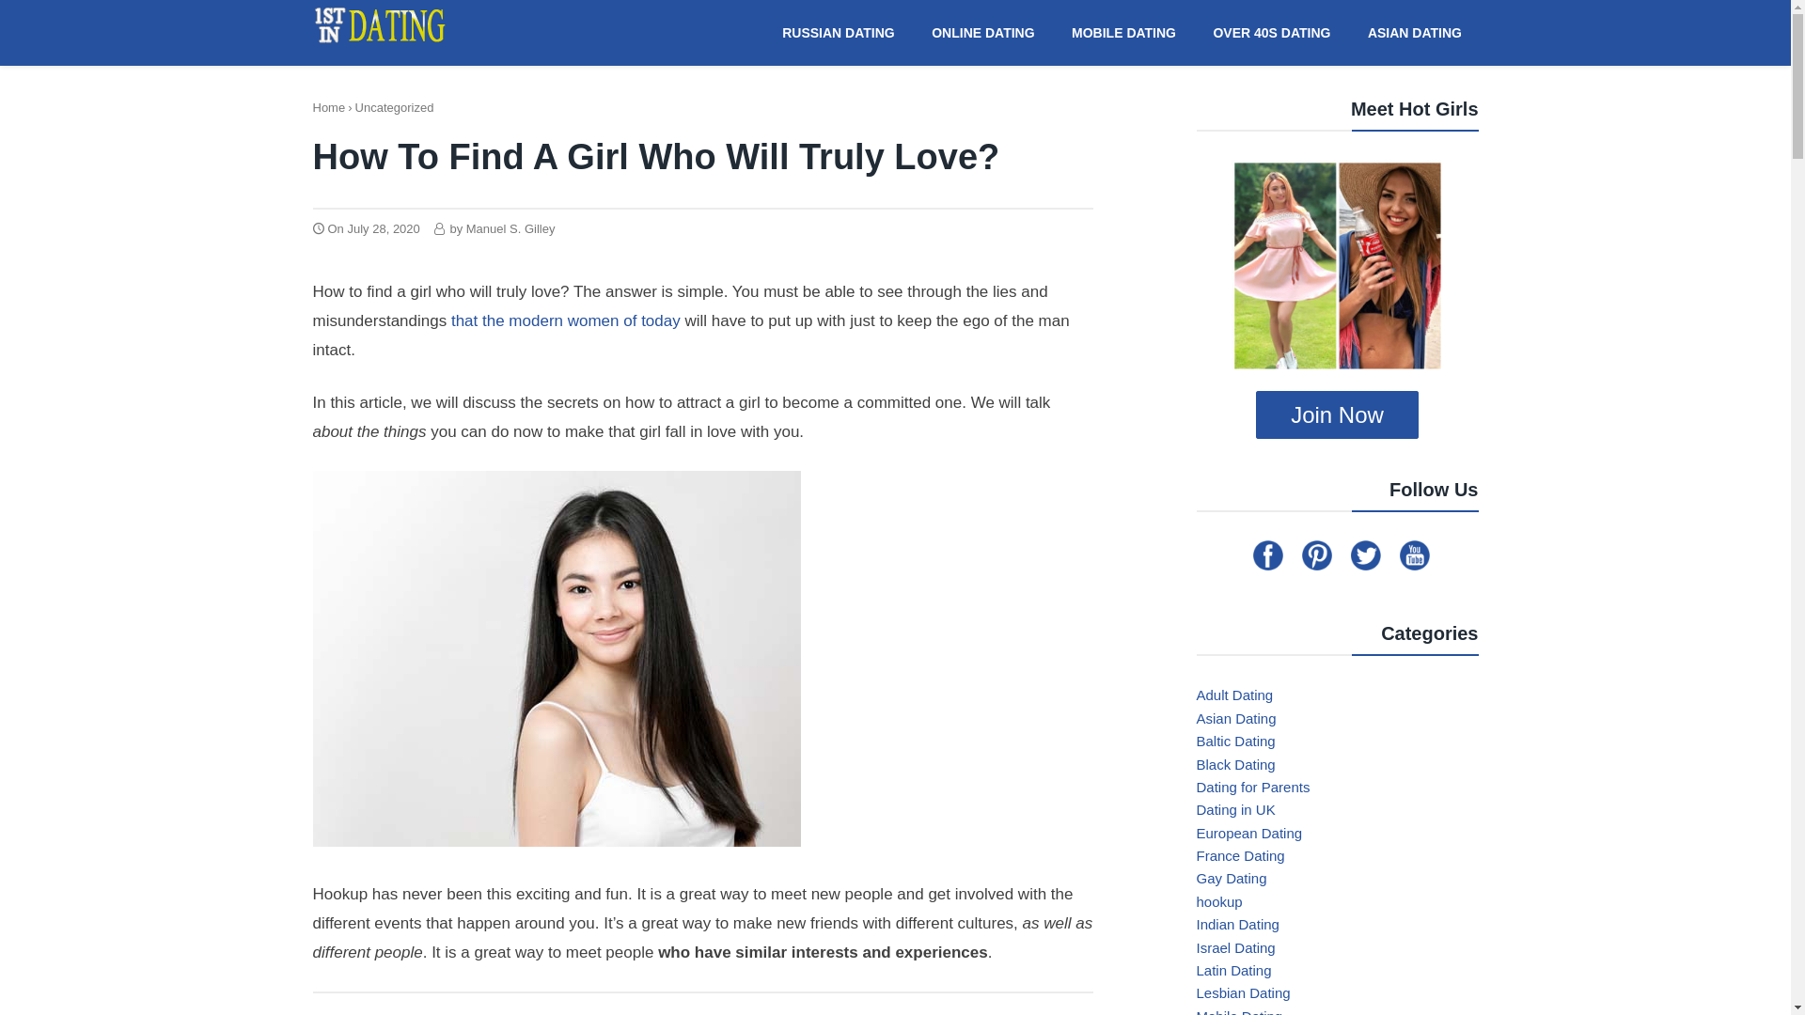 This screenshot has width=1805, height=1015. I want to click on European Dating, so click(1248, 833).